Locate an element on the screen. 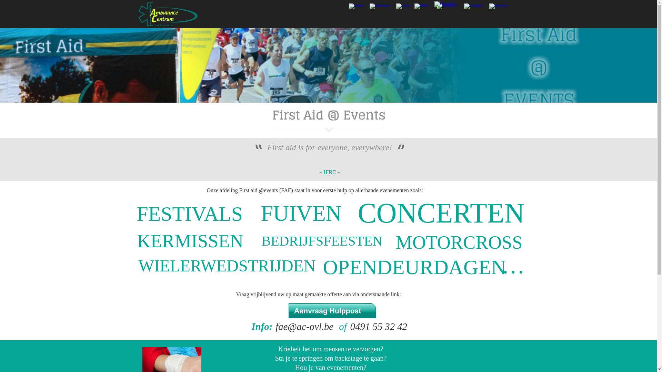 This screenshot has width=662, height=372. Info: is located at coordinates (262, 327).